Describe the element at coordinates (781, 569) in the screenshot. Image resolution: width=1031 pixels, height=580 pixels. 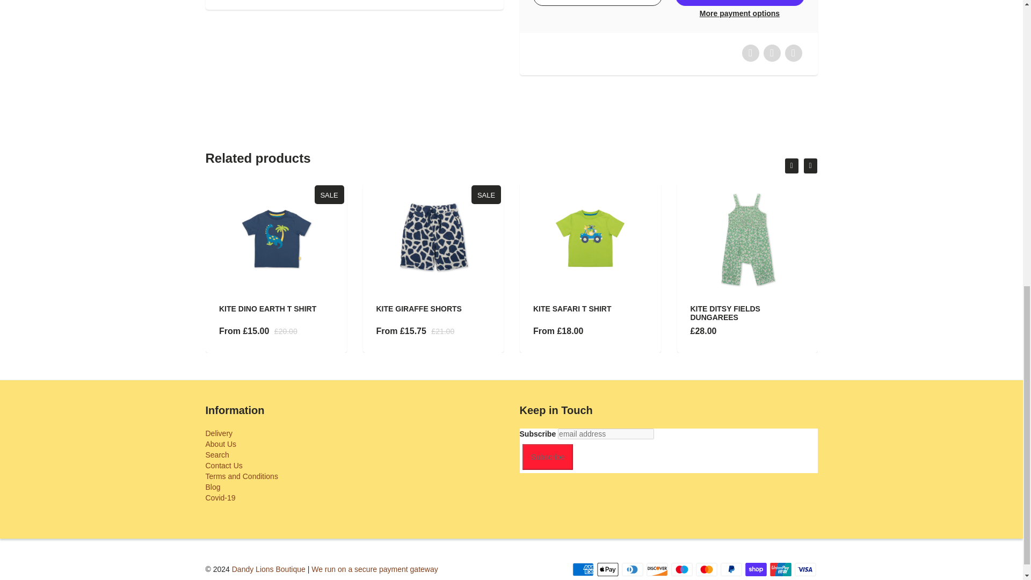
I see `Union Pay` at that location.